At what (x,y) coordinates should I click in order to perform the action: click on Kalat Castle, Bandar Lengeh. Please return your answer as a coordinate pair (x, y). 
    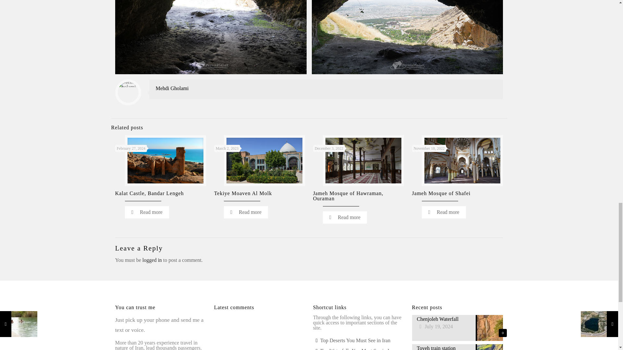
    Looking at the image, I should click on (149, 193).